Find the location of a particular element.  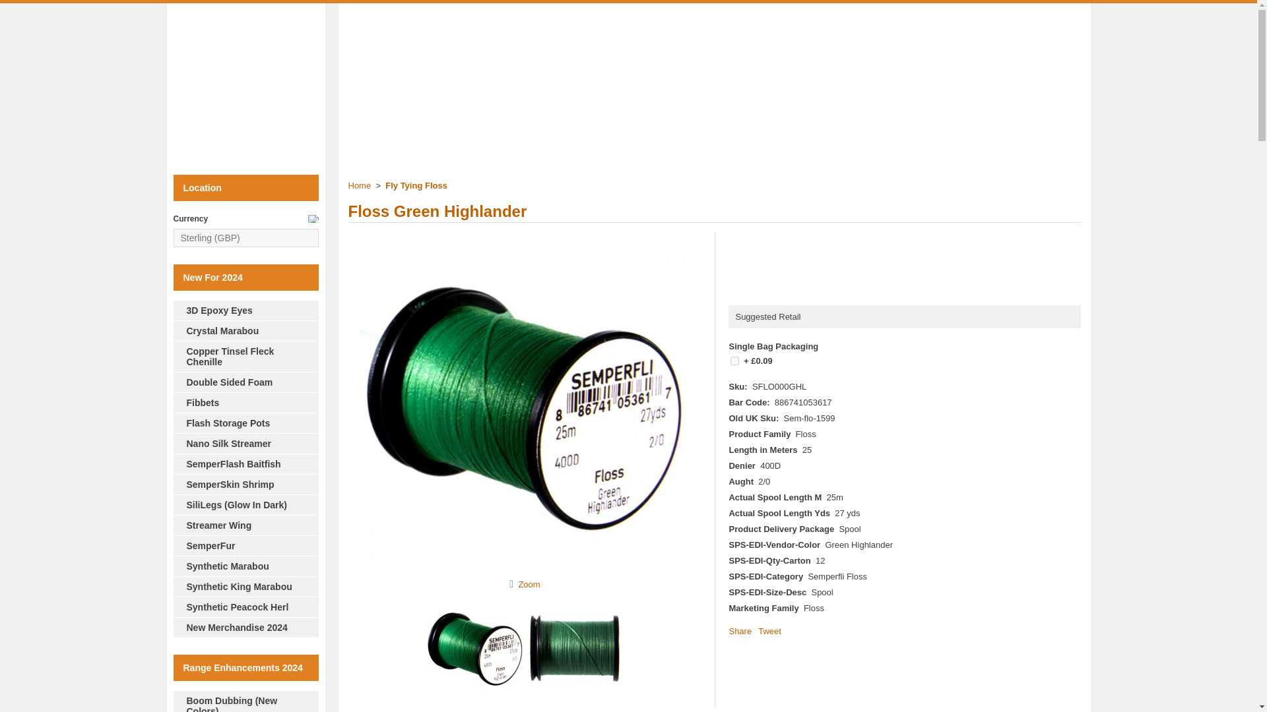

Floss Green Highlander is located at coordinates (529, 584).